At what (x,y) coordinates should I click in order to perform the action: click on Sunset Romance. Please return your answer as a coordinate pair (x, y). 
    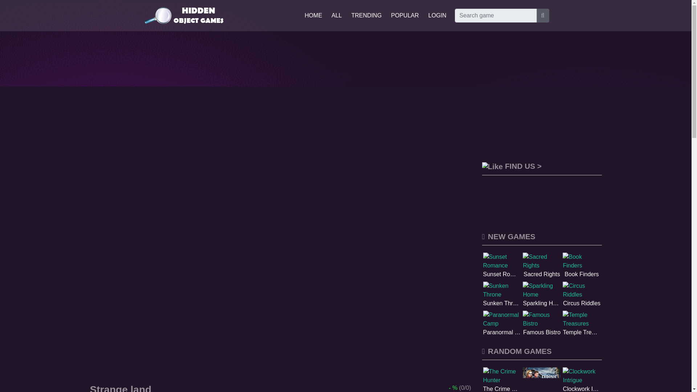
    Looking at the image, I should click on (502, 265).